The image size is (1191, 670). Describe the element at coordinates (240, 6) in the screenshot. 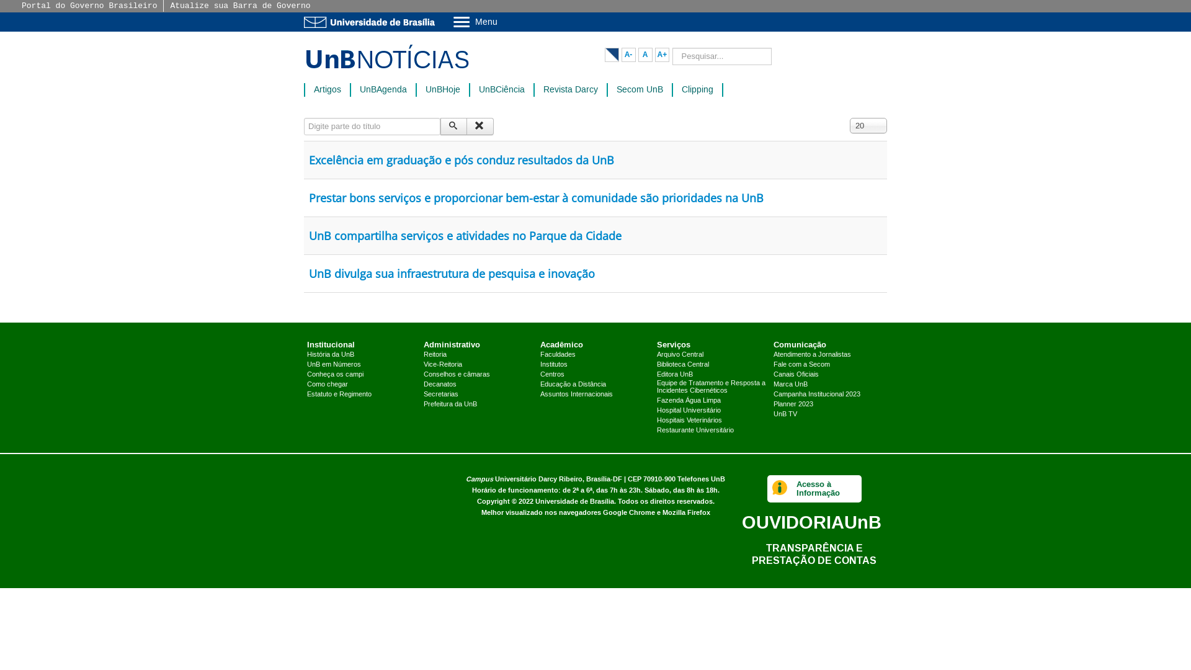

I see `Atualize sua Barra de Governo` at that location.